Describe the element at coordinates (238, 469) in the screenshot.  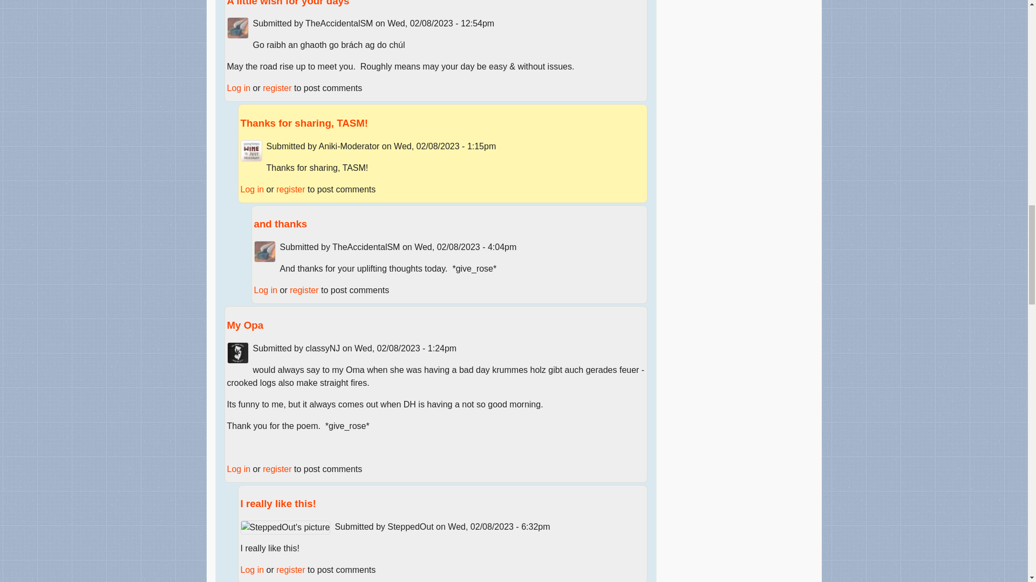
I see `Log in` at that location.